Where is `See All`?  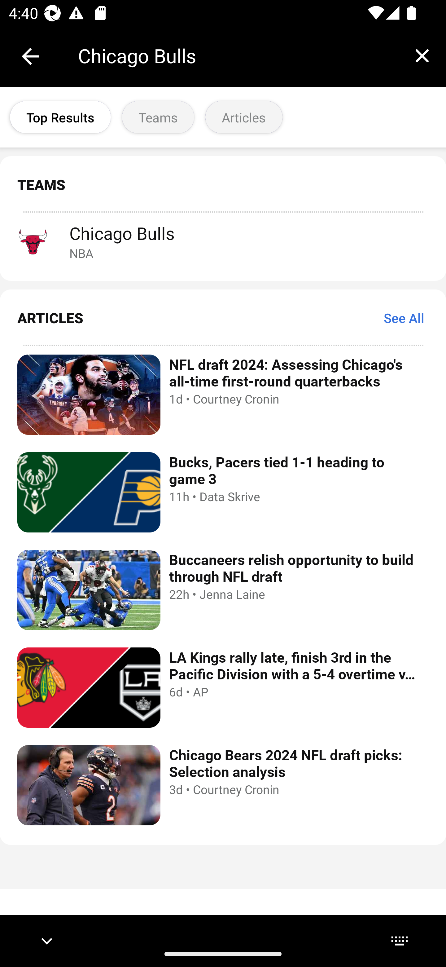
See All is located at coordinates (404, 317).